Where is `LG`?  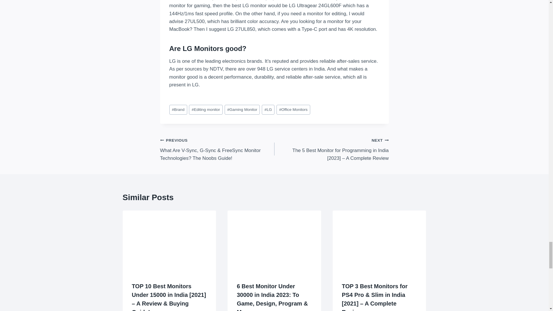
LG is located at coordinates (268, 109).